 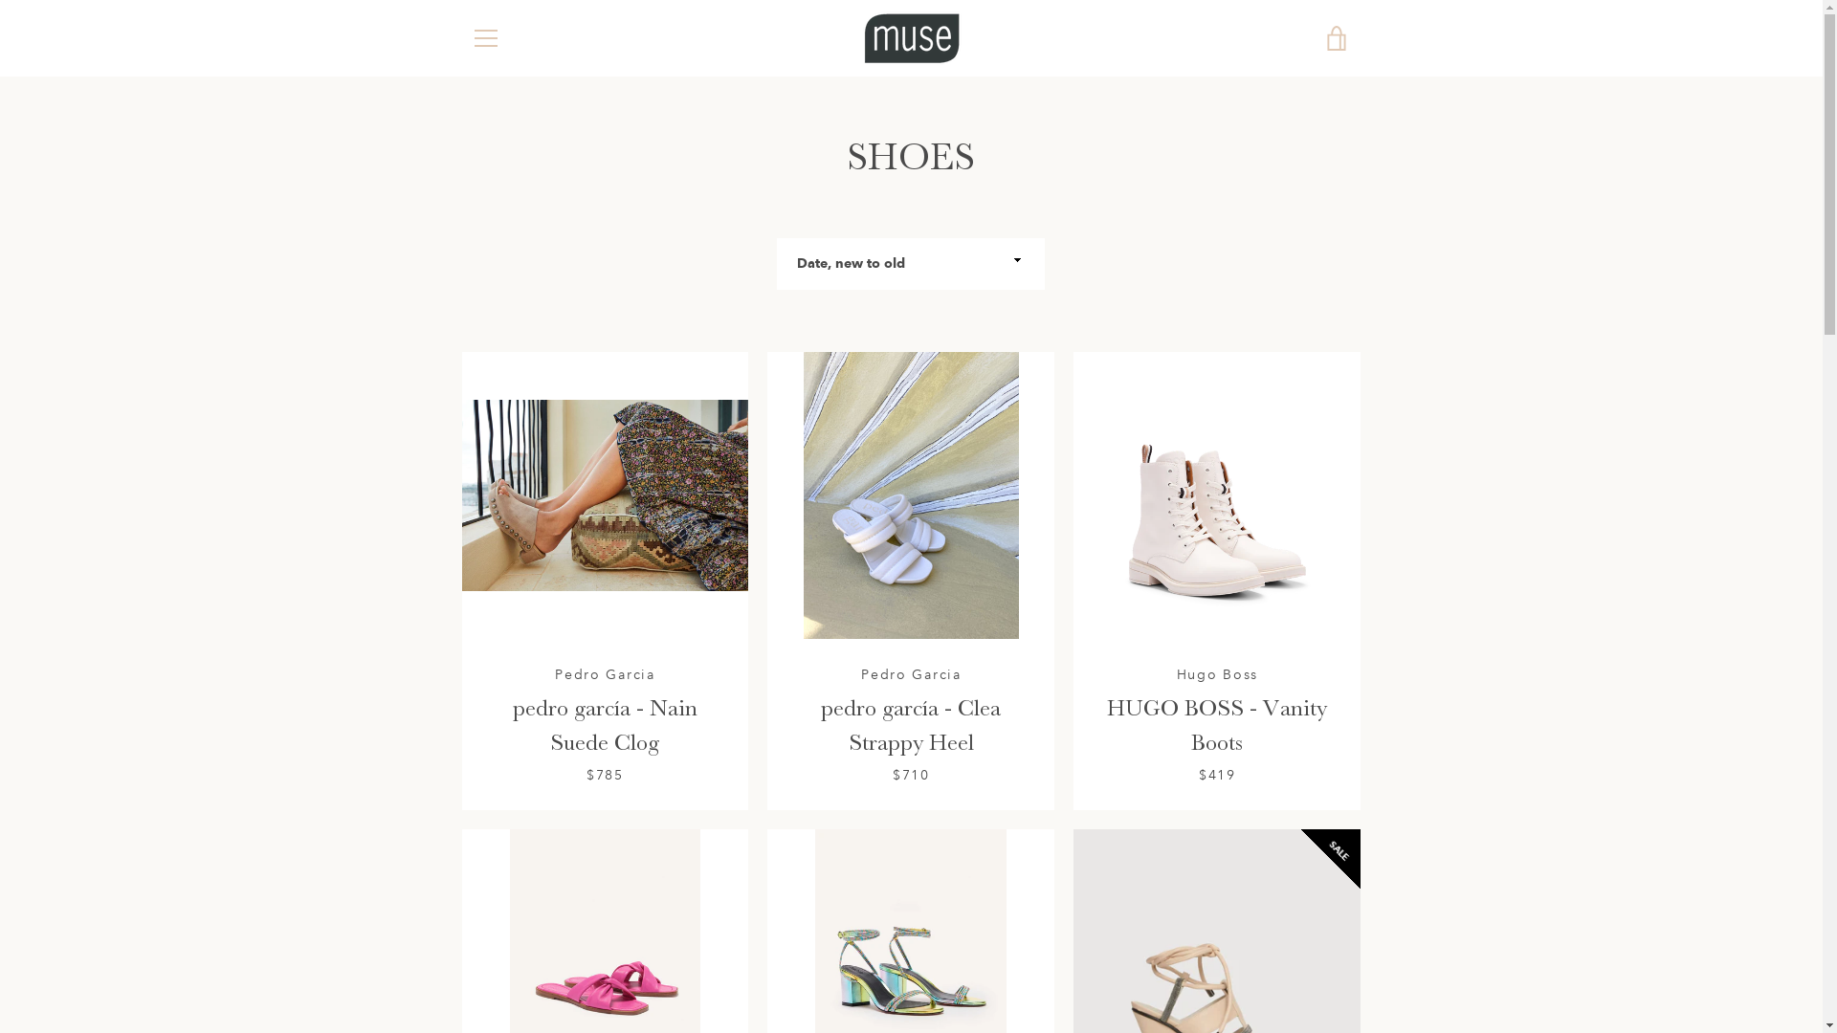 What do you see at coordinates (0, 0) in the screenshot?
I see `Skip to content` at bounding box center [0, 0].